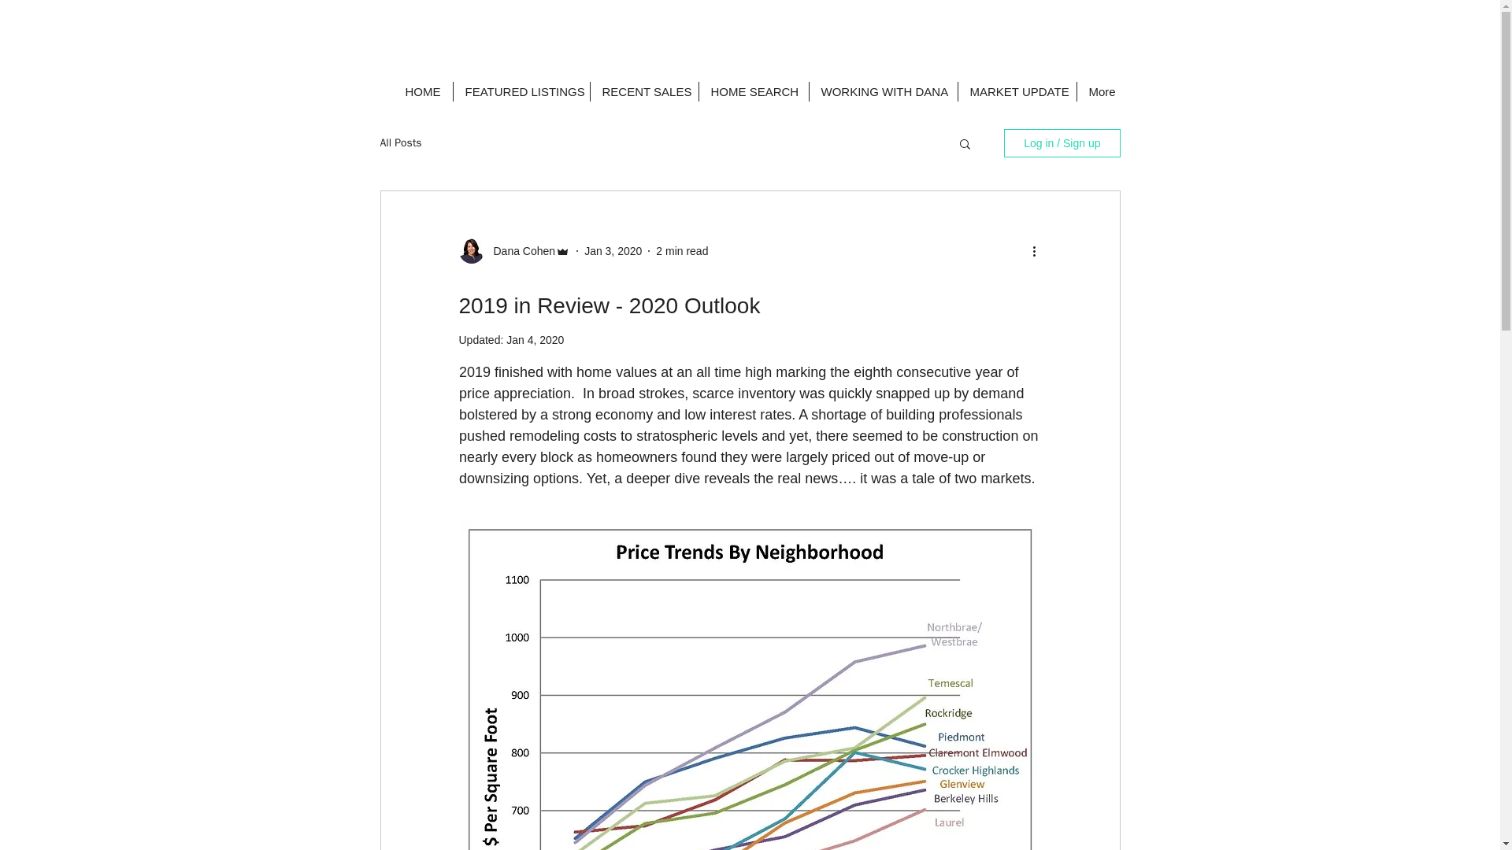 The image size is (1512, 850). Describe the element at coordinates (1016, 91) in the screenshot. I see `MARKET UPDATE` at that location.